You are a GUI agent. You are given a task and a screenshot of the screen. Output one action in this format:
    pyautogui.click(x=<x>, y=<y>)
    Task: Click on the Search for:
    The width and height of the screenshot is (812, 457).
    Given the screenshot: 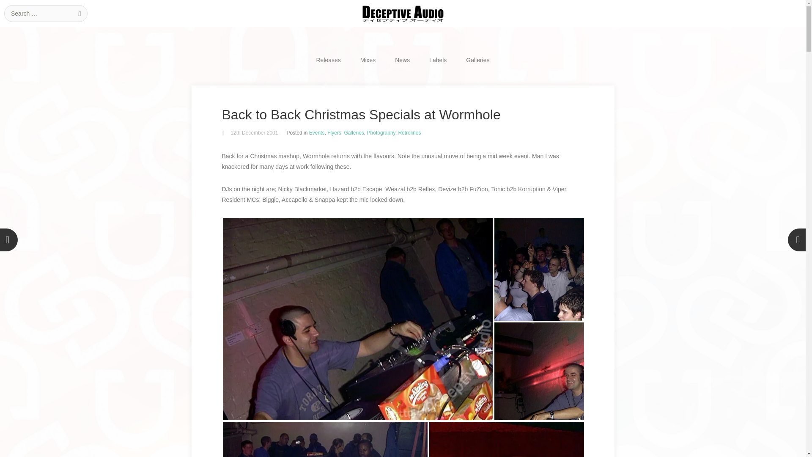 What is the action you would take?
    pyautogui.click(x=46, y=13)
    